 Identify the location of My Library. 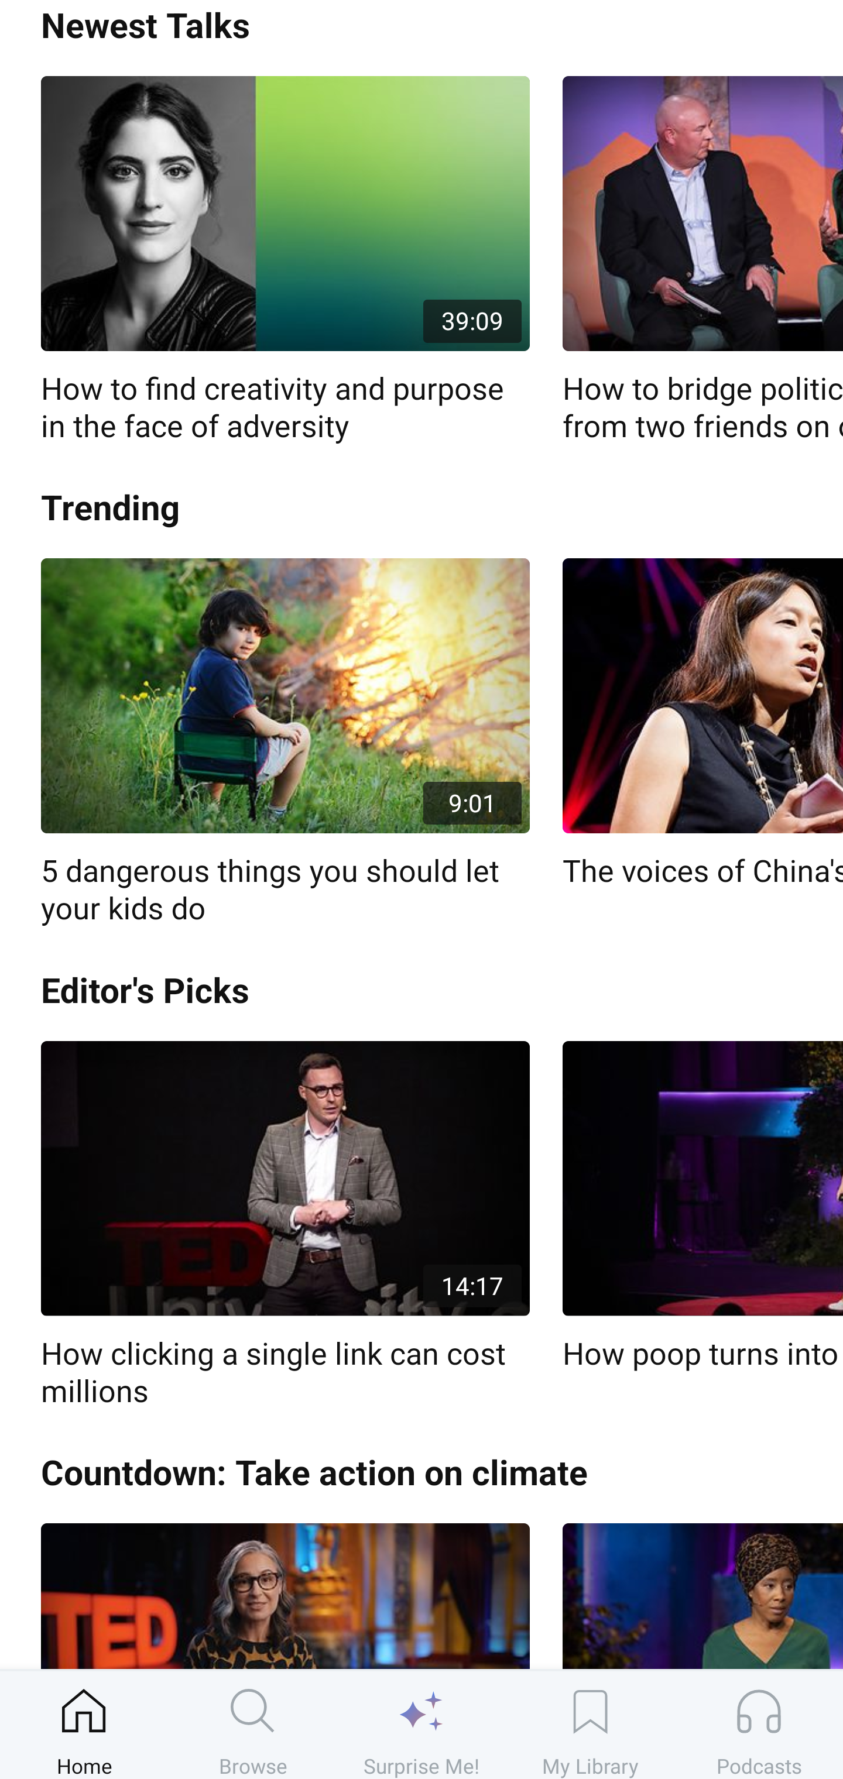
(590, 1725).